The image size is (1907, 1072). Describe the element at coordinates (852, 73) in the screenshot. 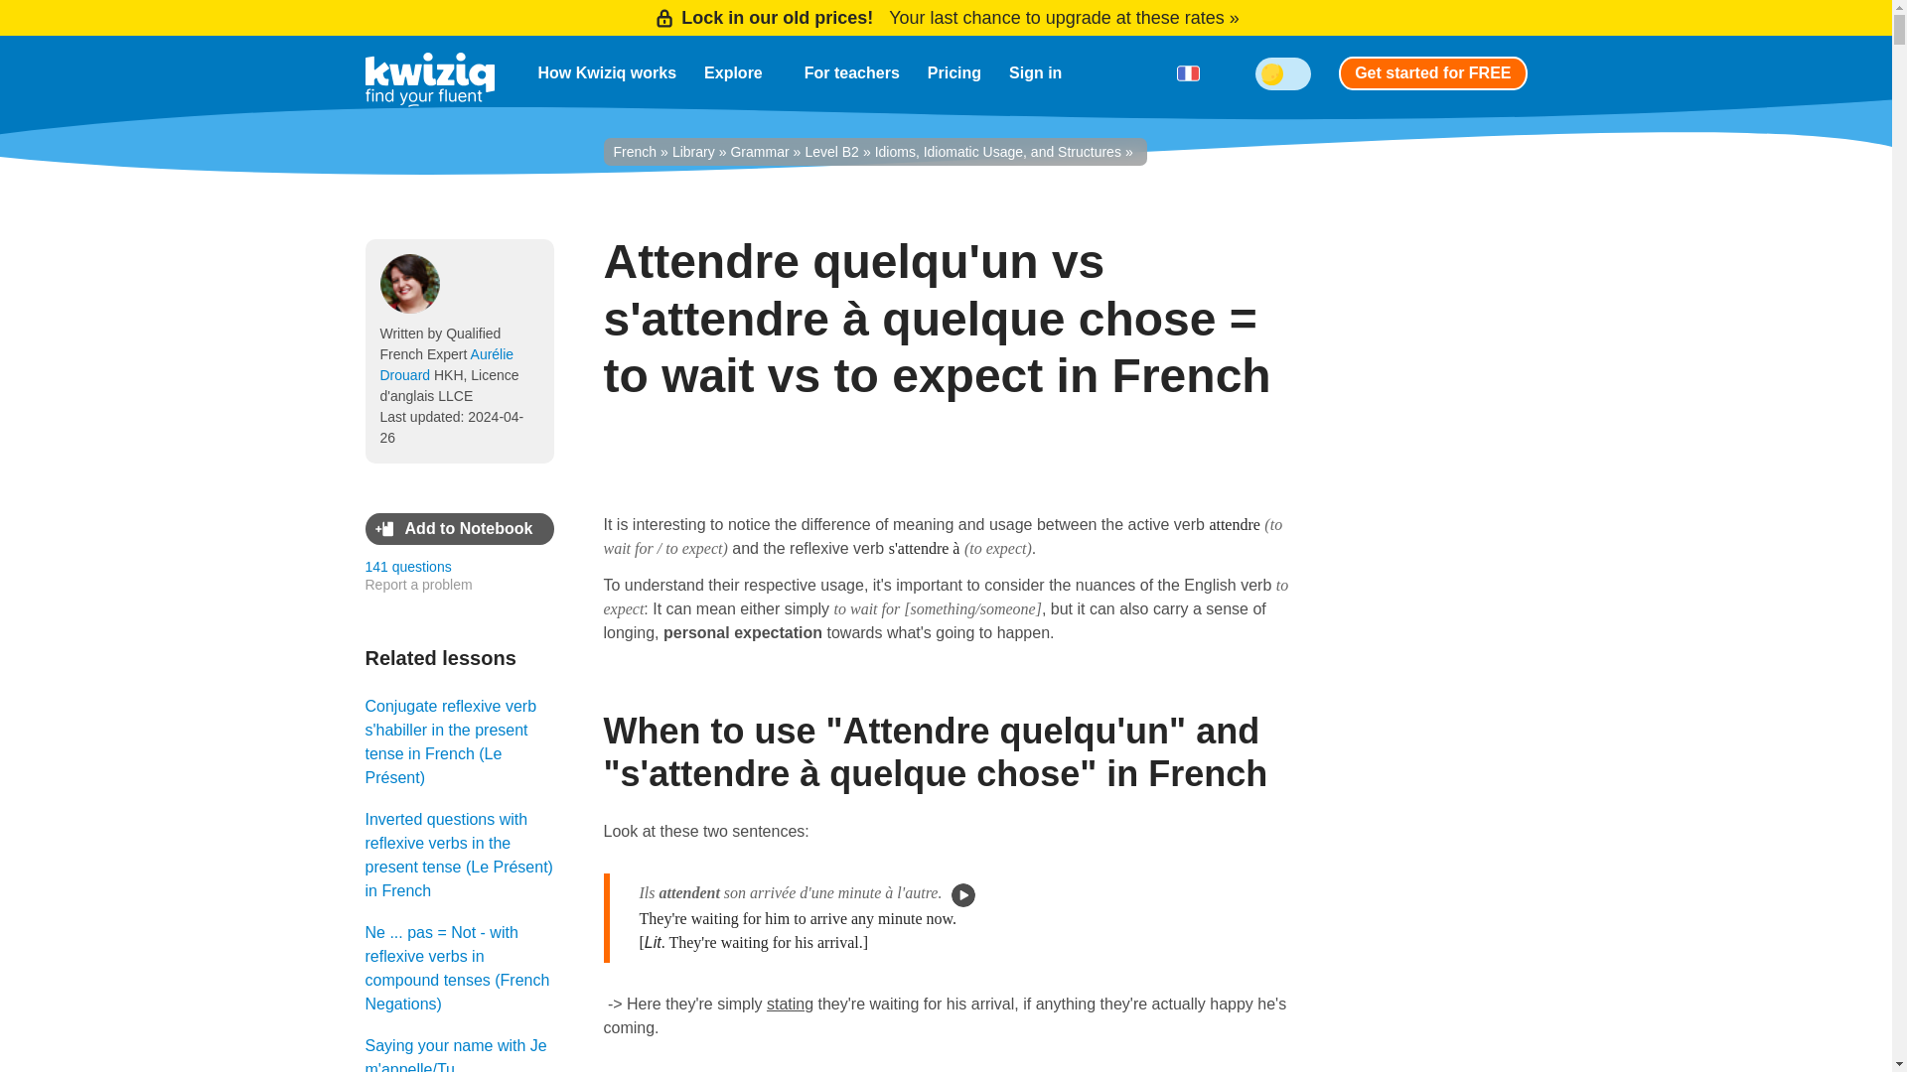

I see `For teachers` at that location.